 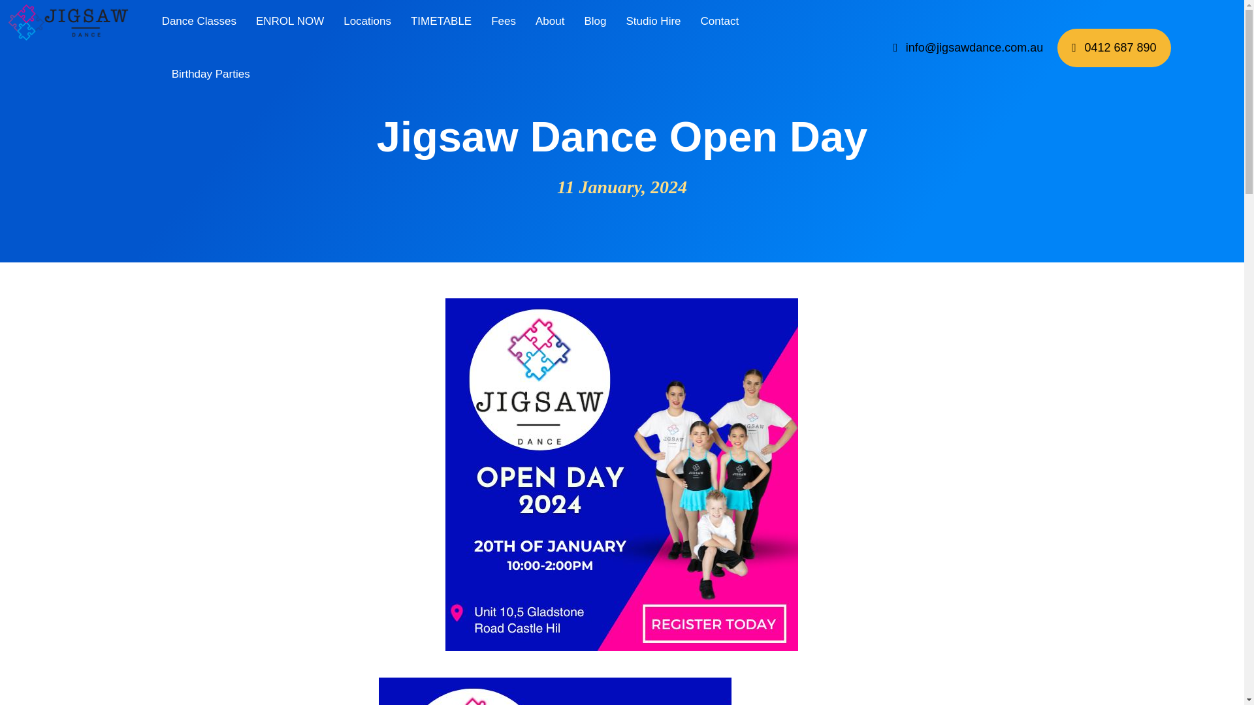 What do you see at coordinates (555, 691) in the screenshot?
I see `Jigsaw Dance Open Day` at bounding box center [555, 691].